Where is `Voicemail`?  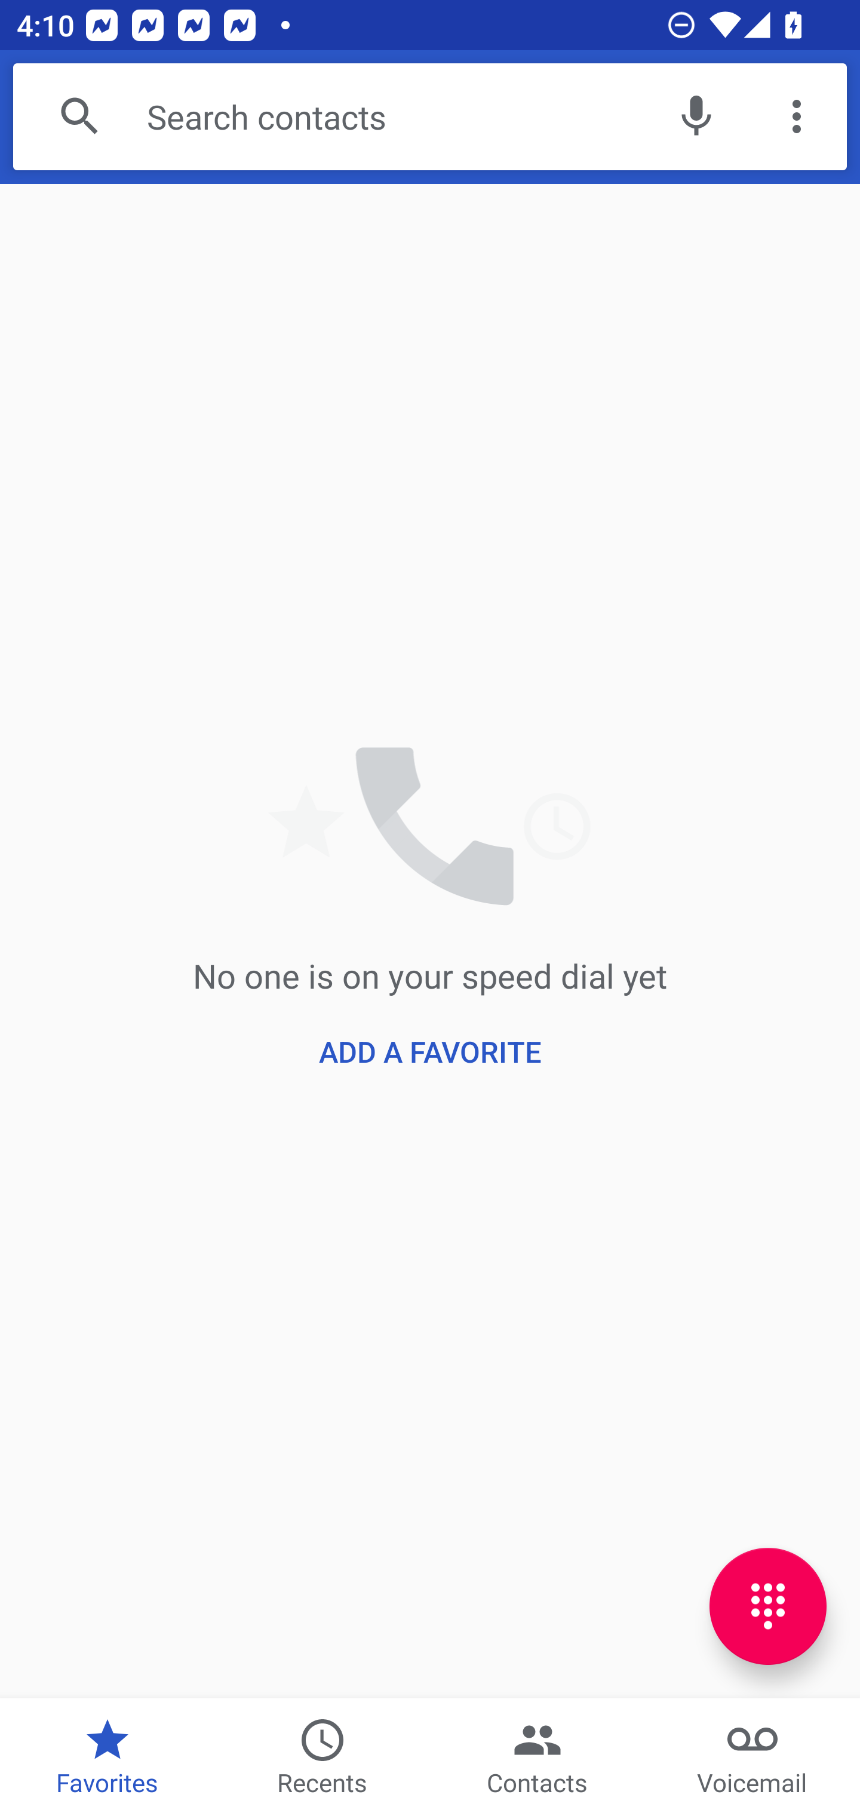
Voicemail is located at coordinates (752, 1757).